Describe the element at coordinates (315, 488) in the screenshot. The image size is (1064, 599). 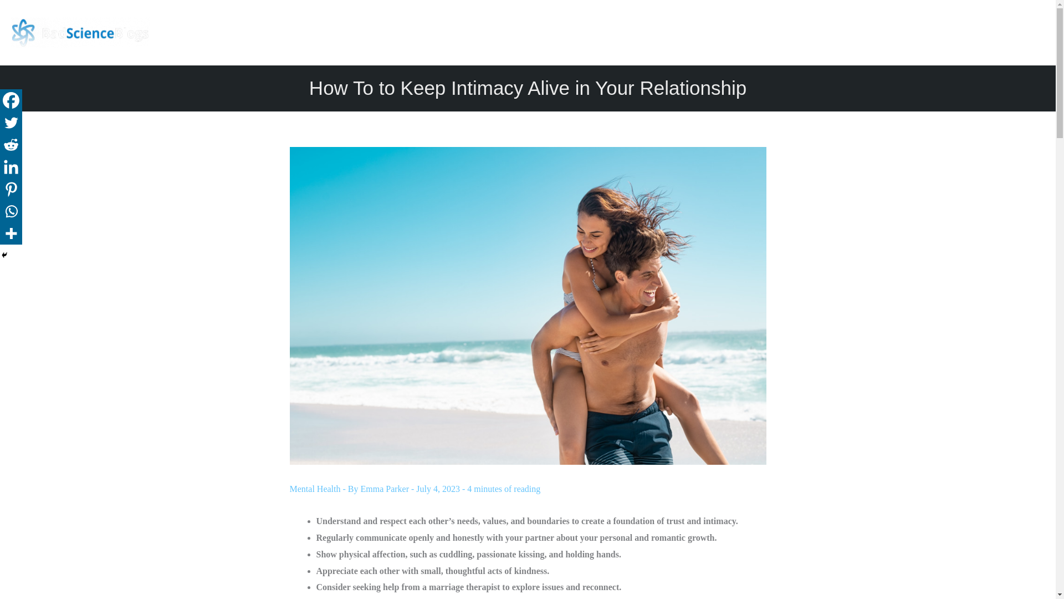
I see `Mental Health` at that location.